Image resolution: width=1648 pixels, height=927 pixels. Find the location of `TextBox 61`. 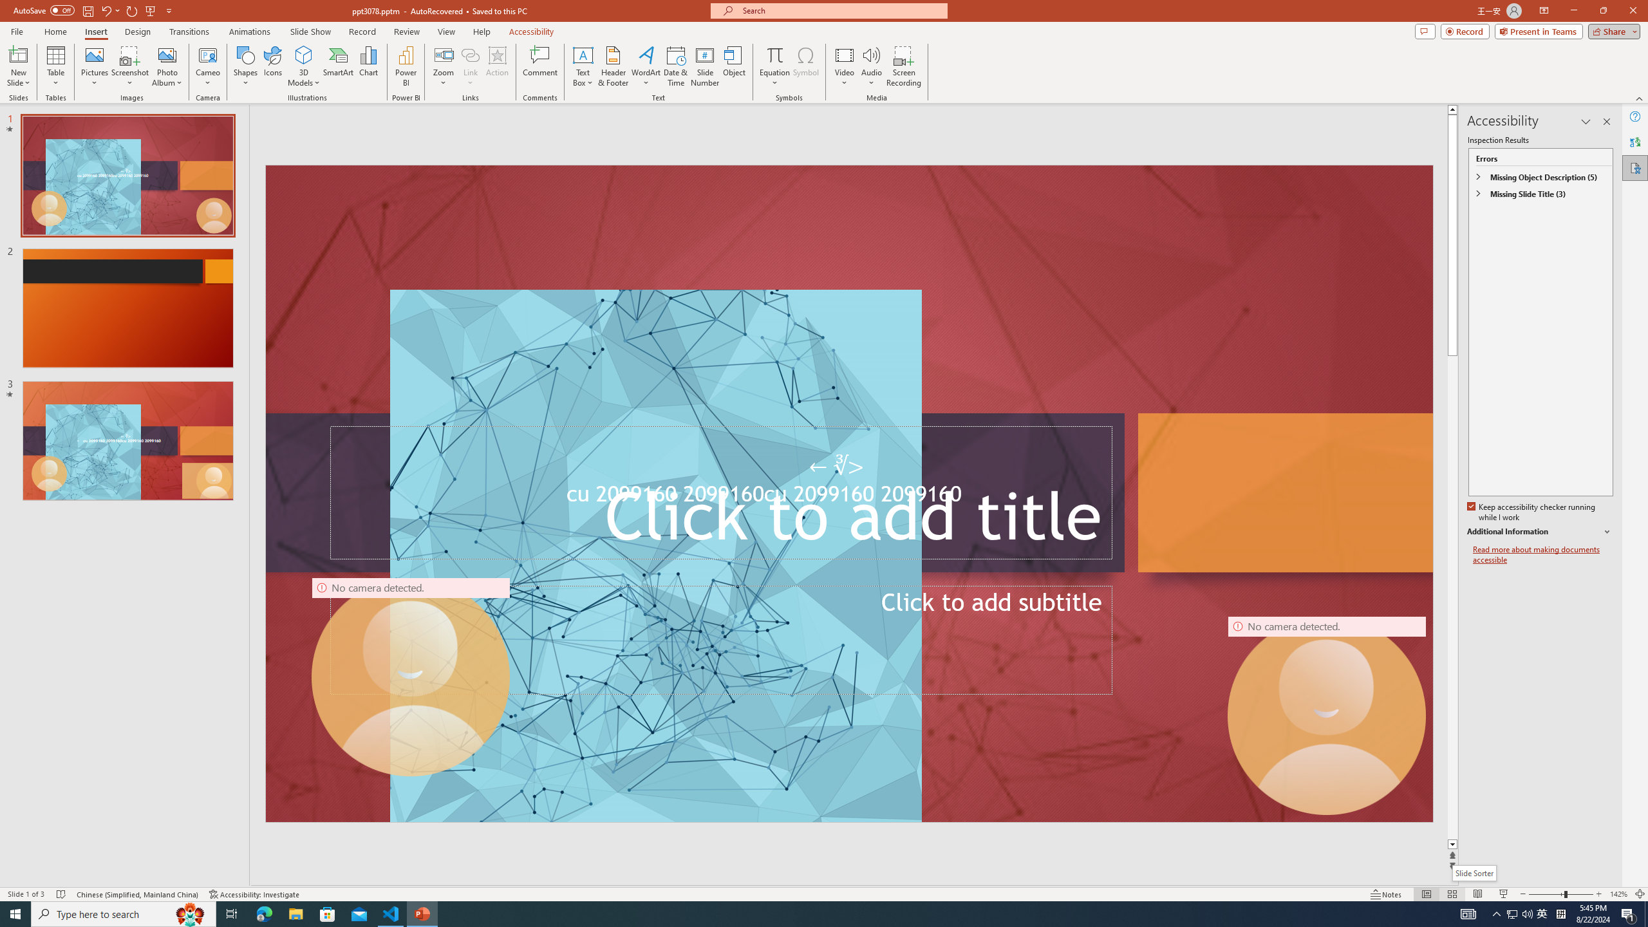

TextBox 61 is located at coordinates (848, 496).